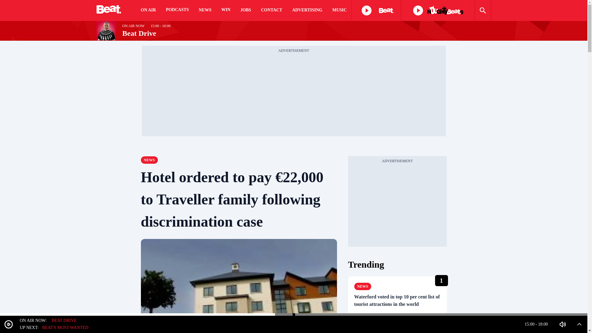  I want to click on News, so click(363, 286).